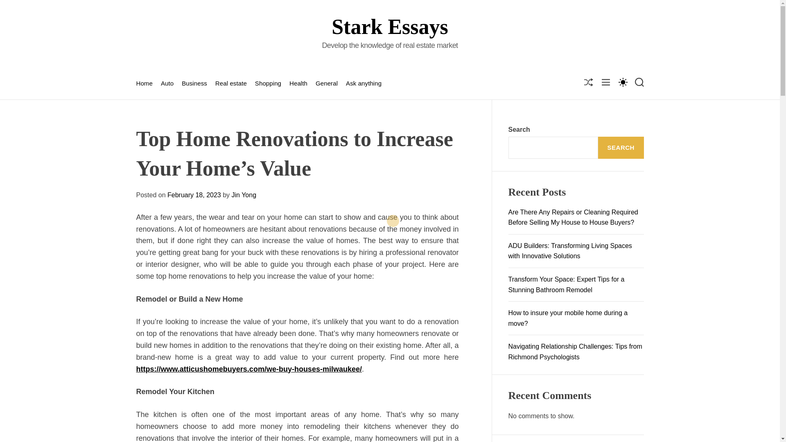 Image resolution: width=786 pixels, height=442 pixels. I want to click on Real estate, so click(231, 83).